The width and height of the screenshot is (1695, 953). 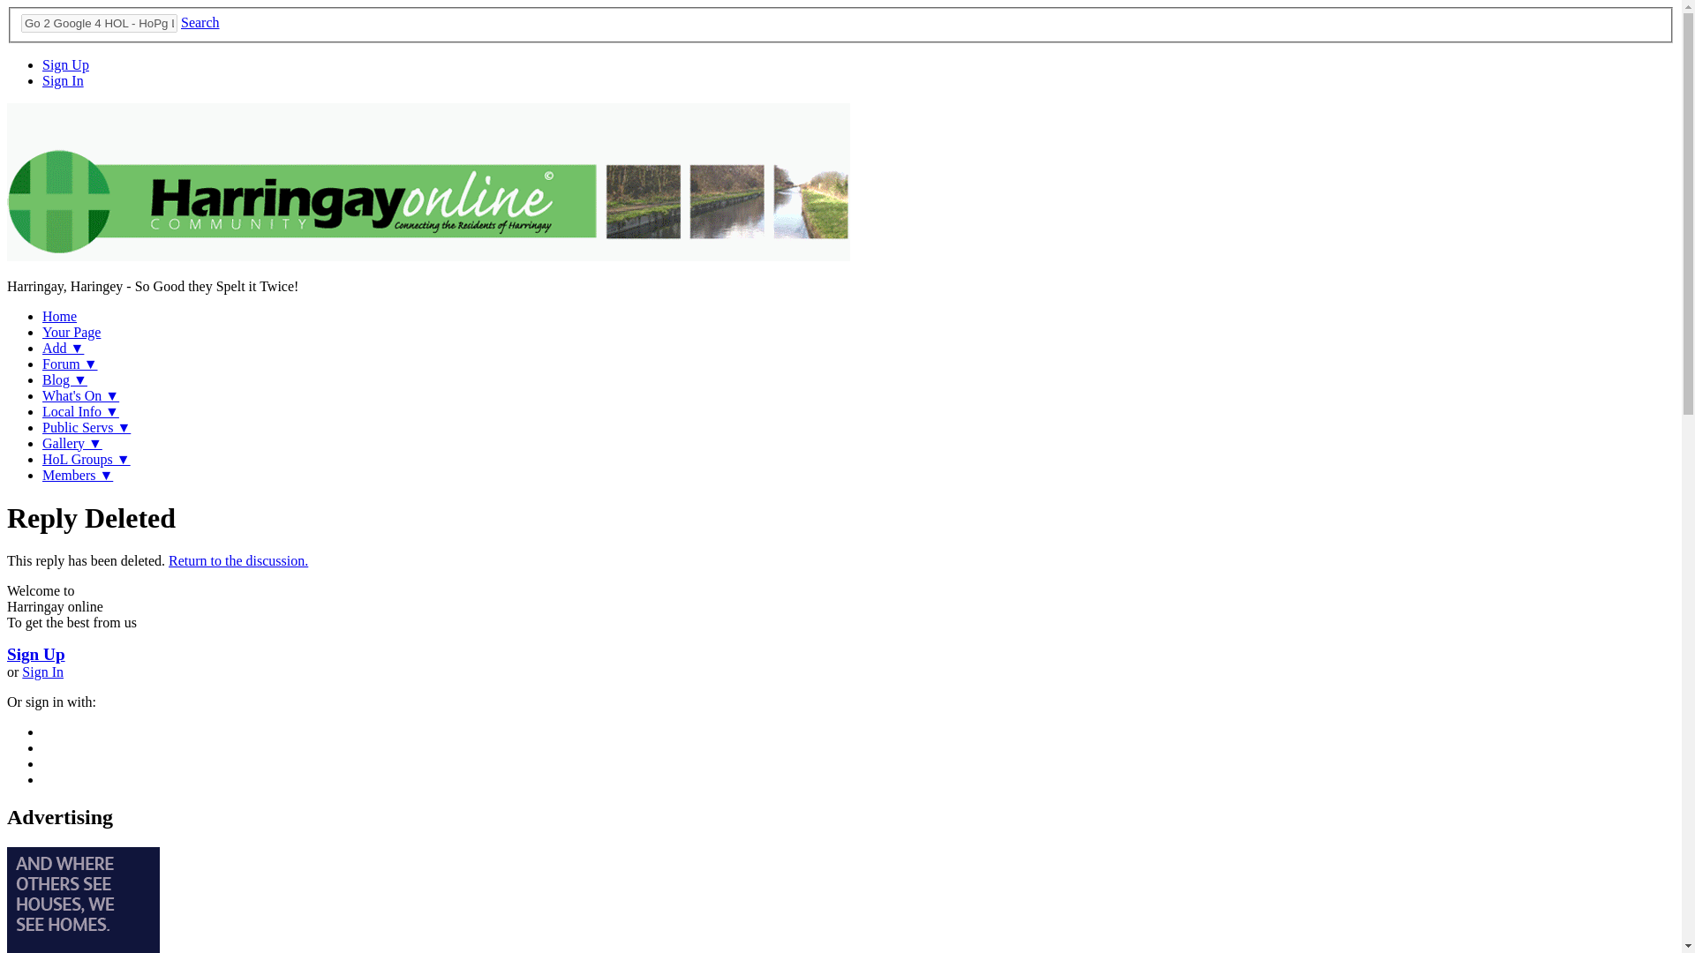 I want to click on Sign In, so click(x=63, y=81).